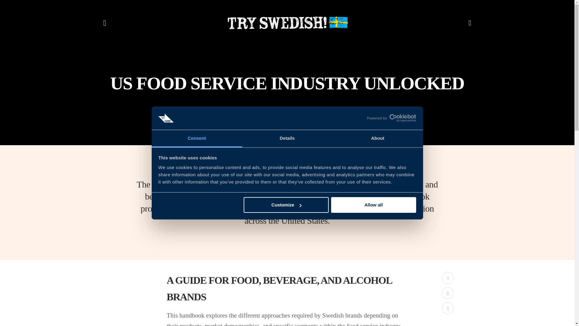  What do you see at coordinates (197, 139) in the screenshot?
I see `Consent` at bounding box center [197, 139].